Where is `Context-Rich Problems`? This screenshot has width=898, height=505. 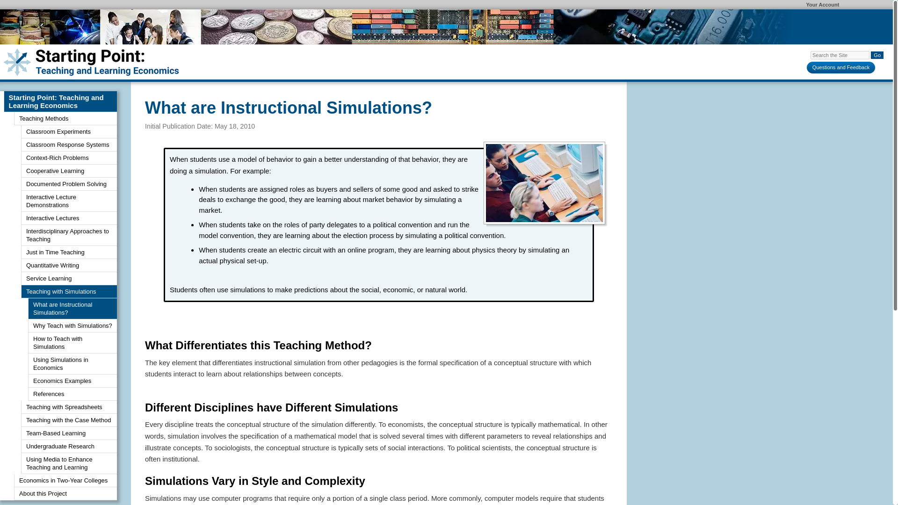 Context-Rich Problems is located at coordinates (68, 158).